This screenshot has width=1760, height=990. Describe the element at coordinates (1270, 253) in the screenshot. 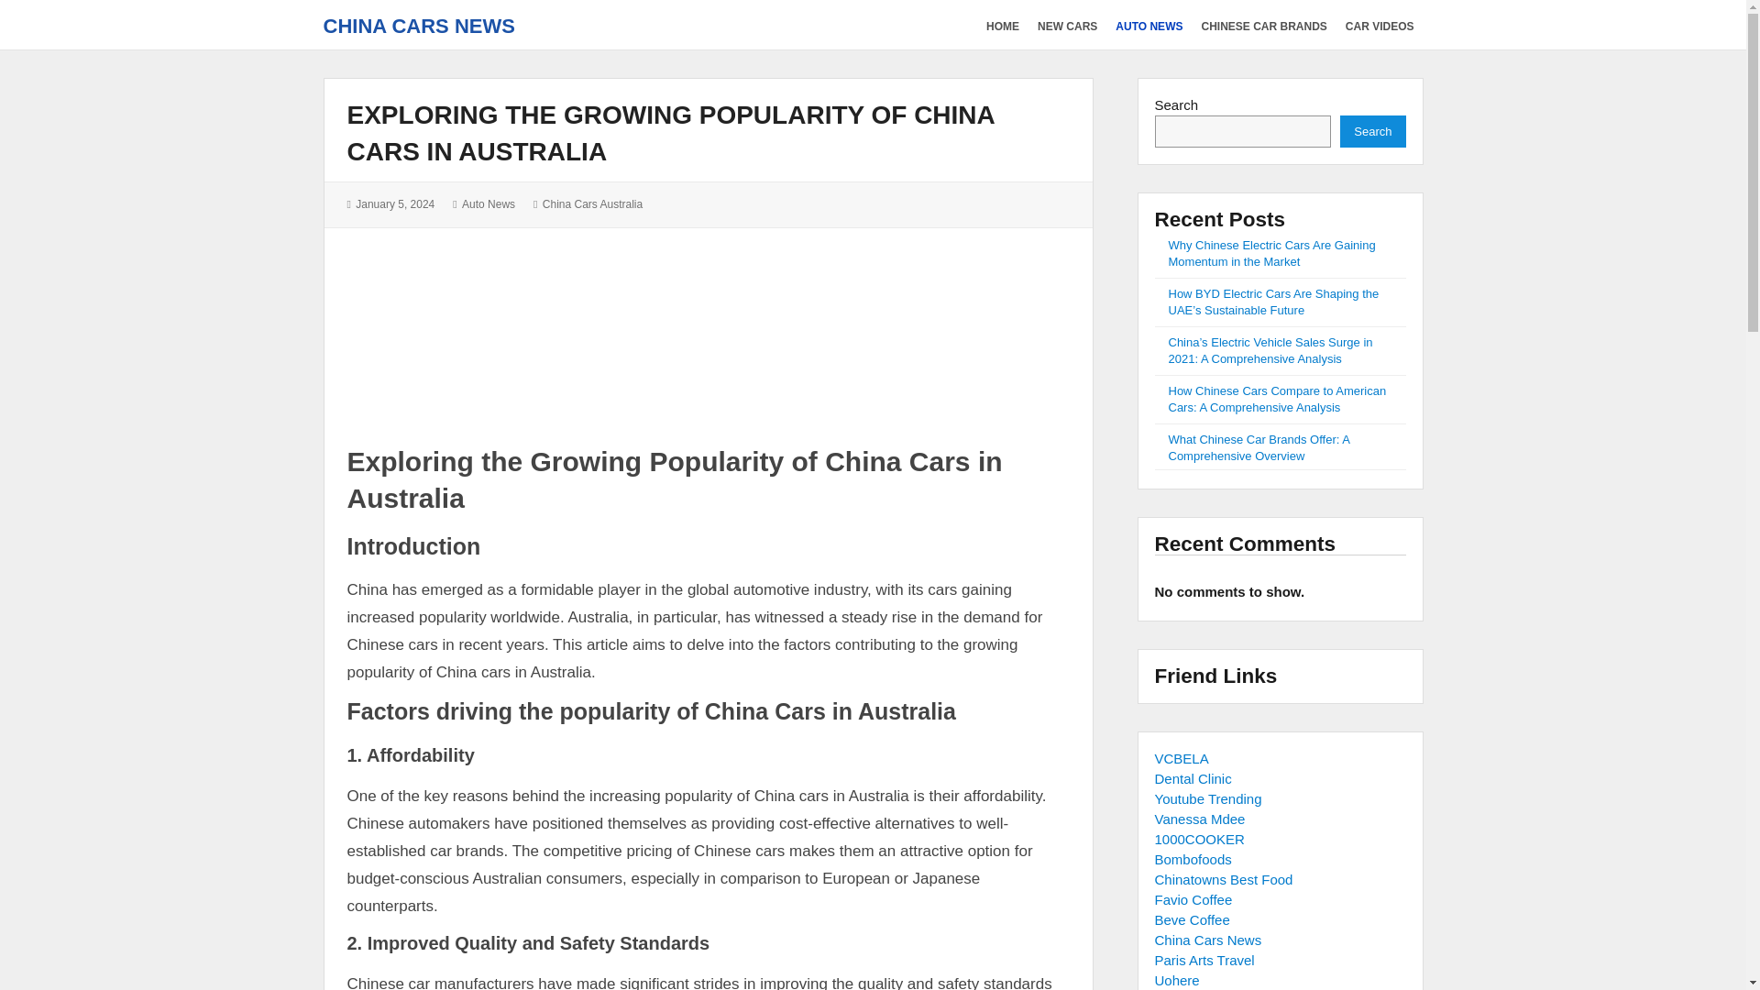

I see `Why Chinese Electric Cars Are Gaining Momentum in the Market` at that location.